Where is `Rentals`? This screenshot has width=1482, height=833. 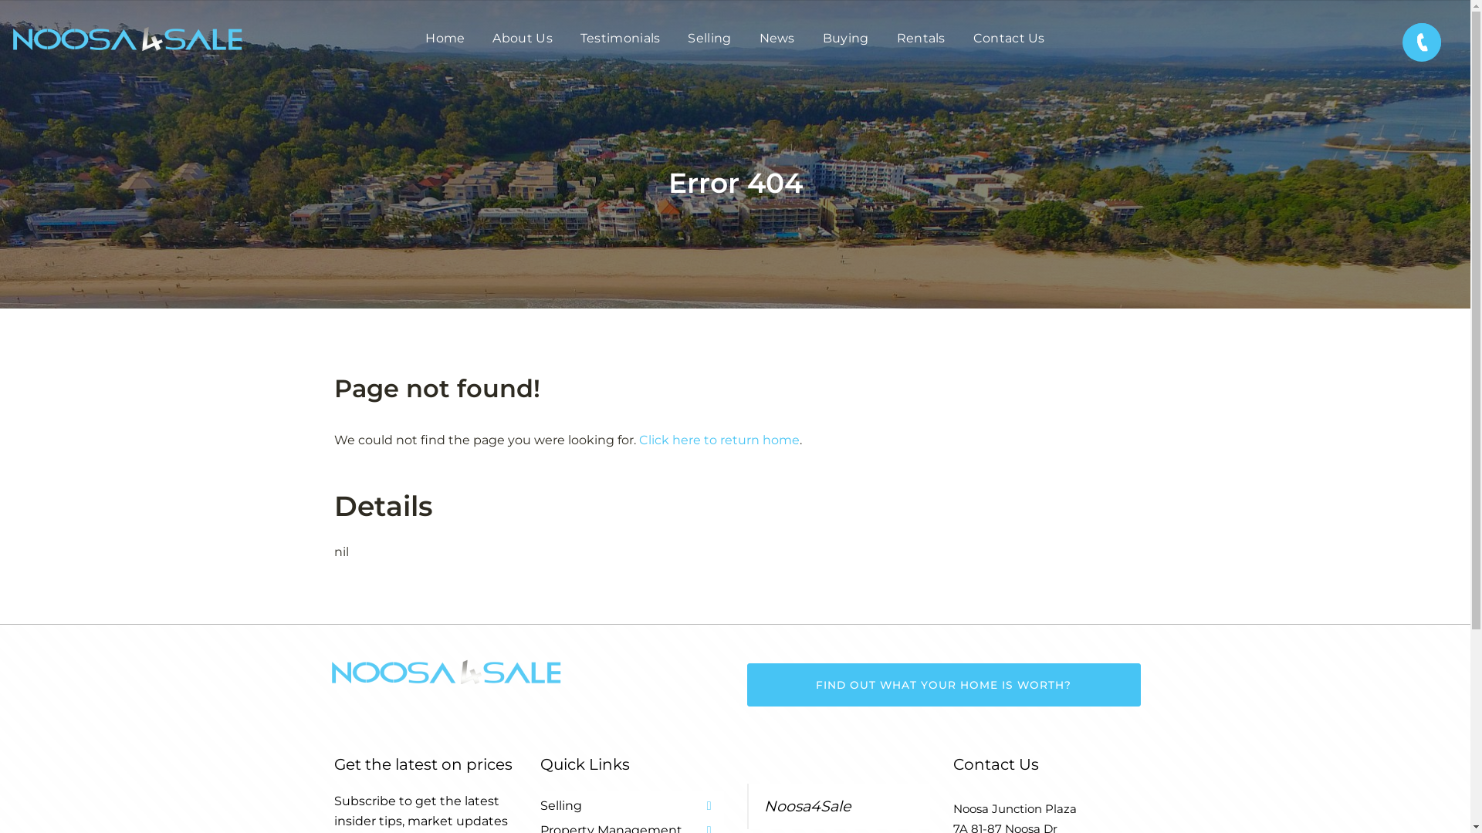 Rentals is located at coordinates (922, 39).